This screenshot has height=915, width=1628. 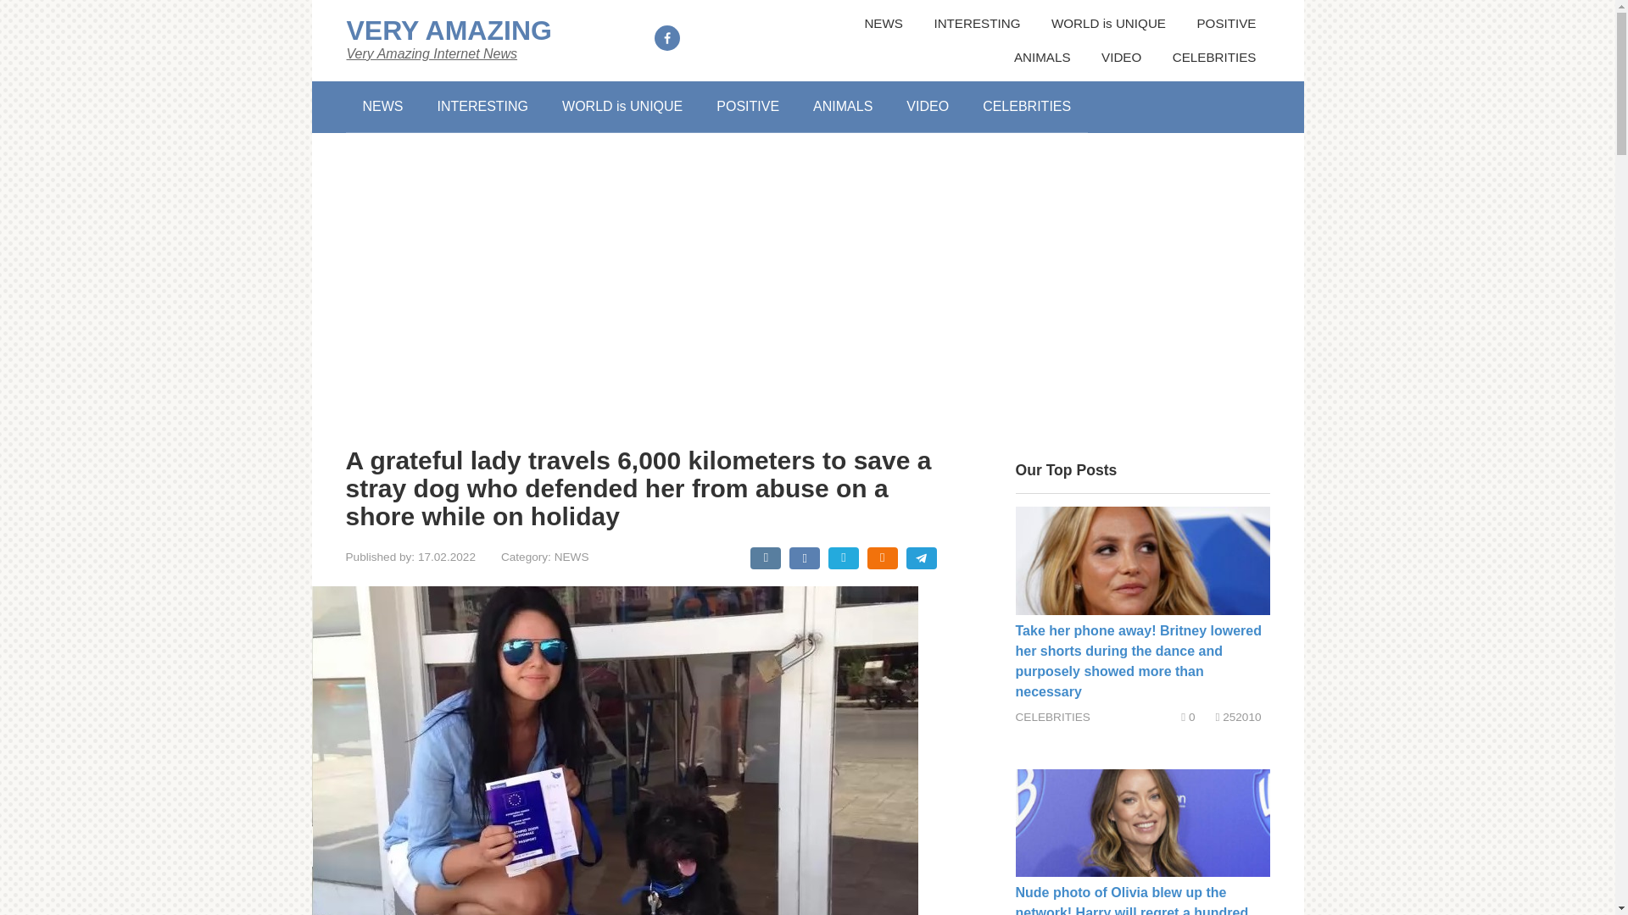 I want to click on VIDEO, so click(x=927, y=107).